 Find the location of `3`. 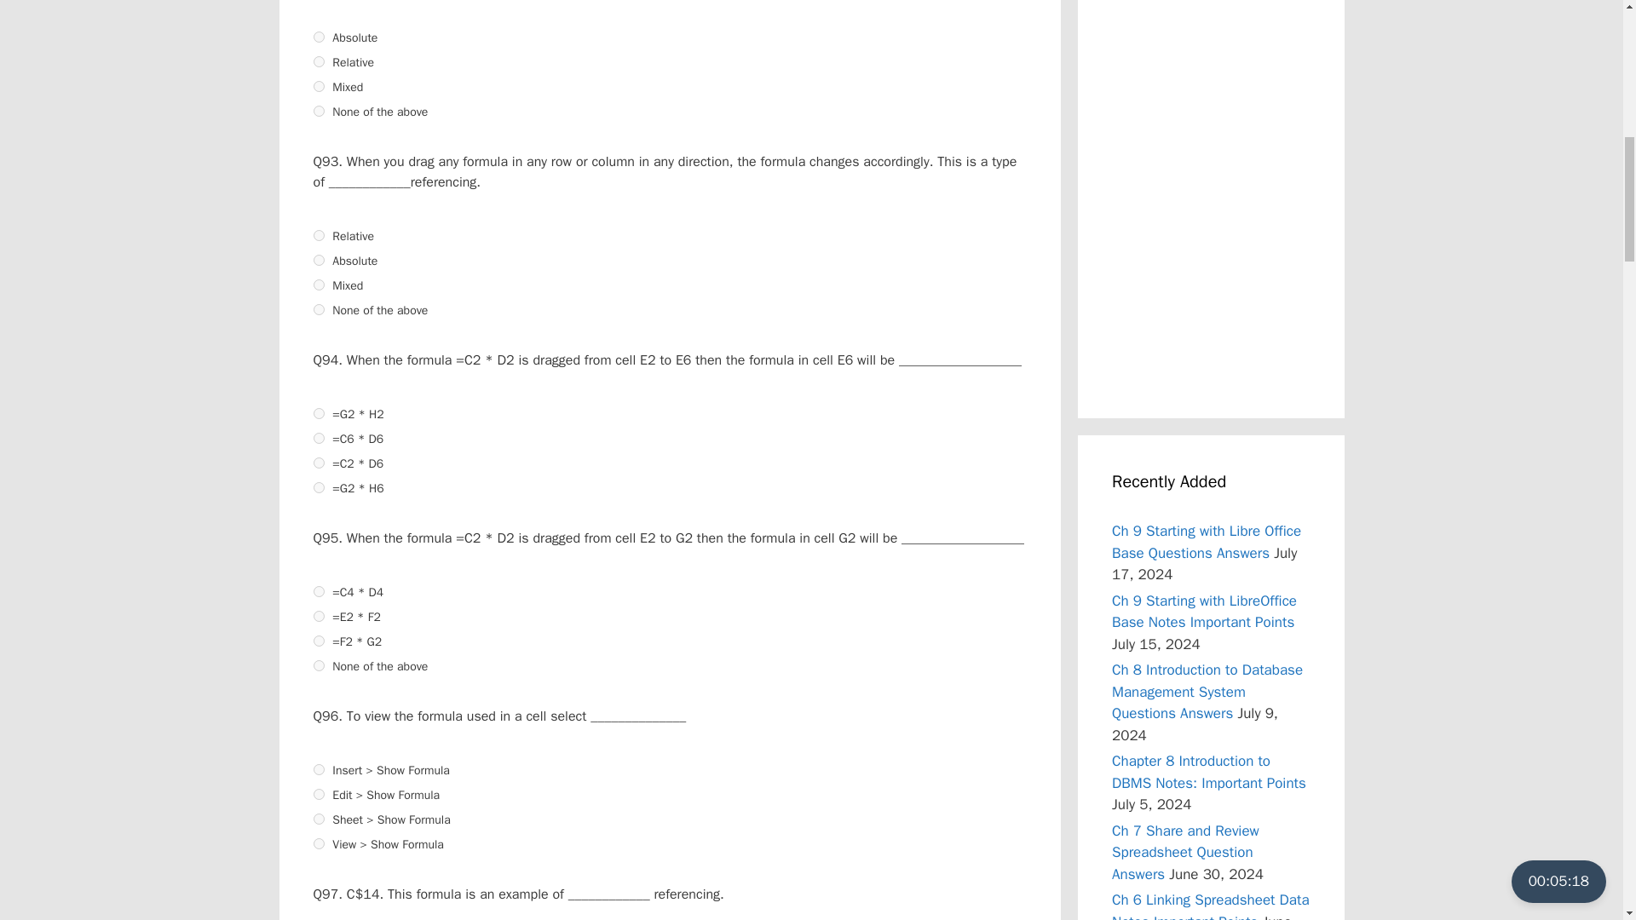

3 is located at coordinates (319, 310).